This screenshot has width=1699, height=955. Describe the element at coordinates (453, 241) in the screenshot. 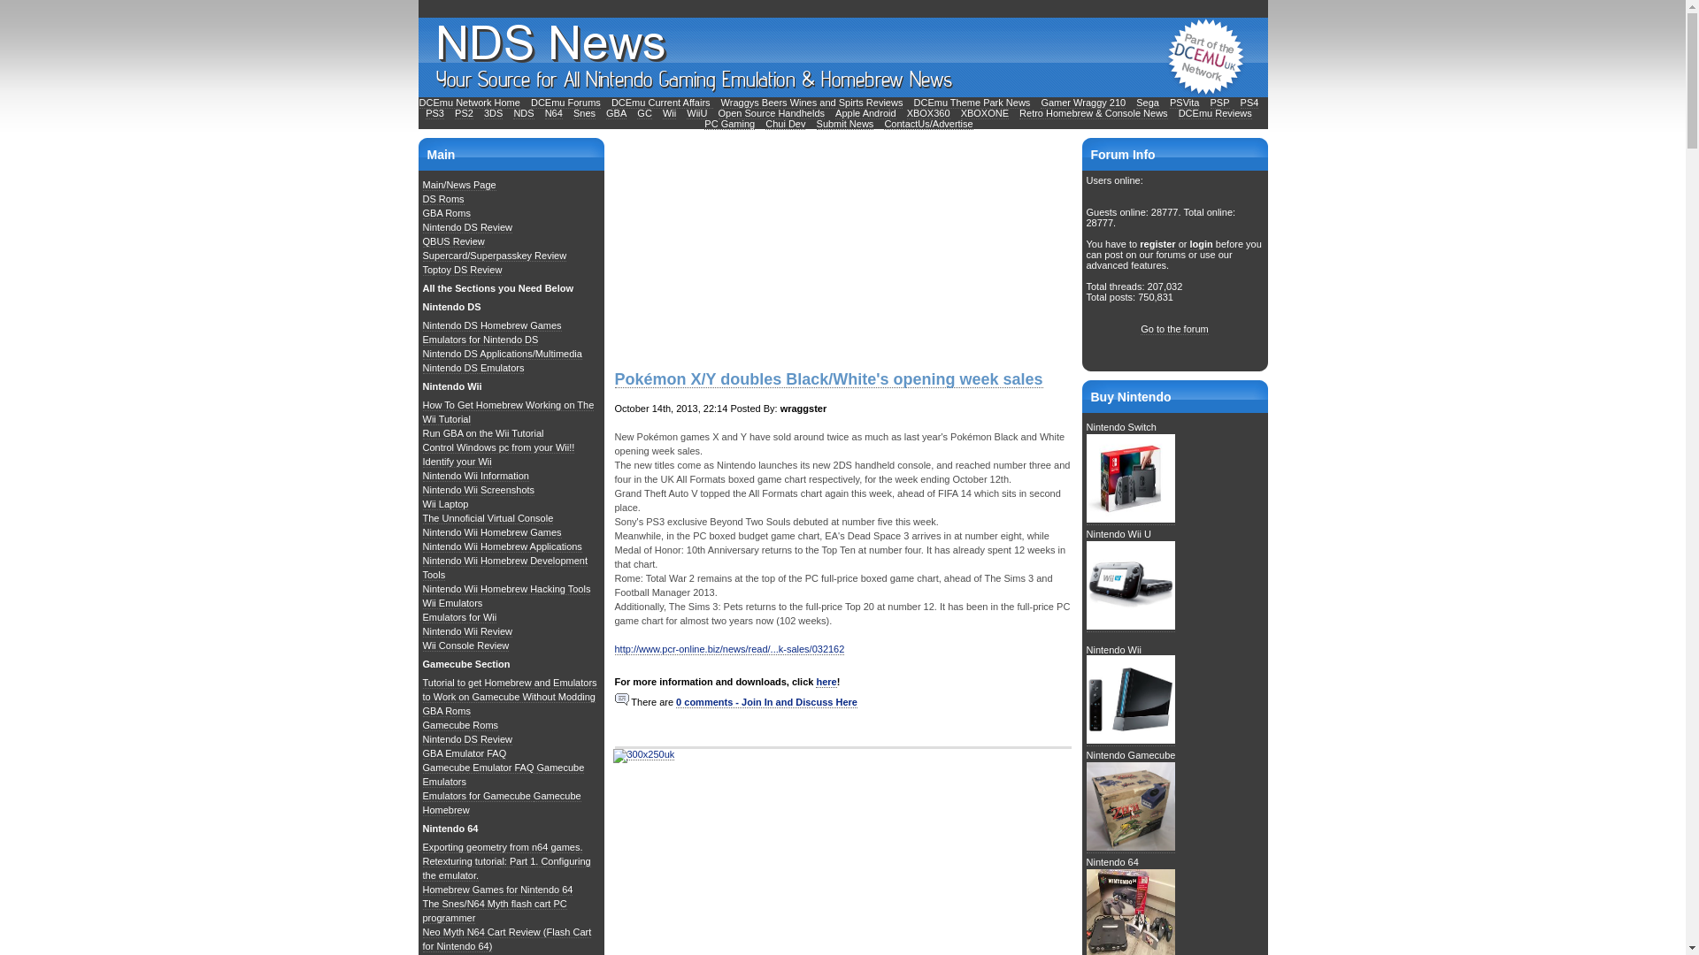

I see `QBUS Review` at that location.